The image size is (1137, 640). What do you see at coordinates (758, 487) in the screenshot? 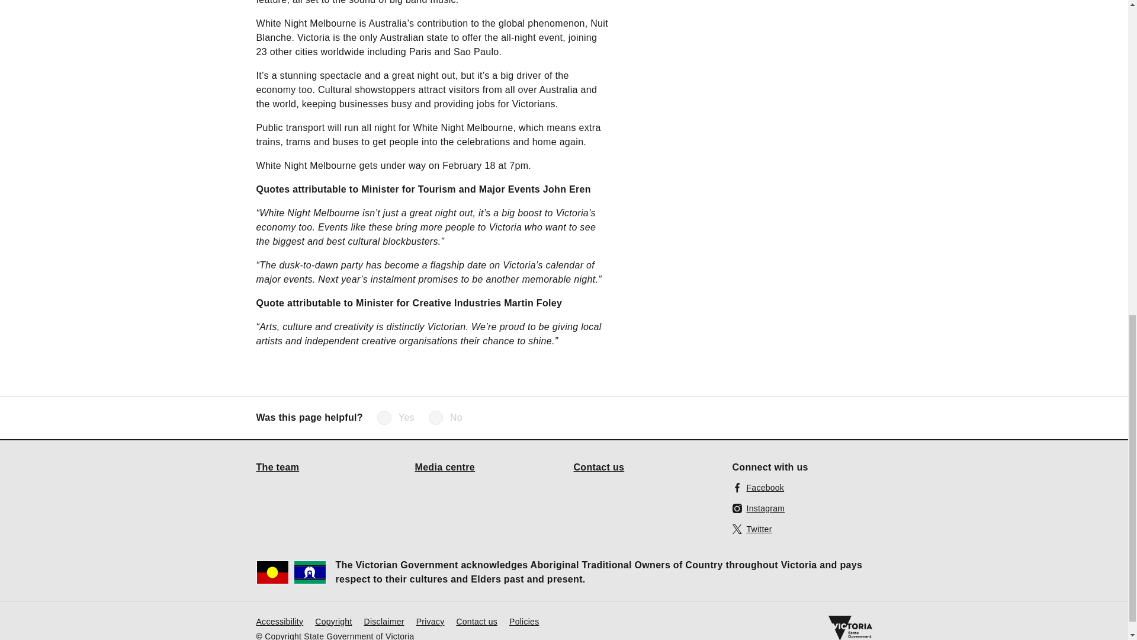
I see `Facebook` at bounding box center [758, 487].